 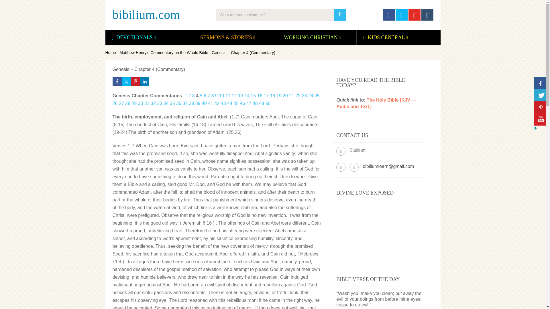 What do you see at coordinates (190, 96) in the screenshot?
I see `2` at bounding box center [190, 96].